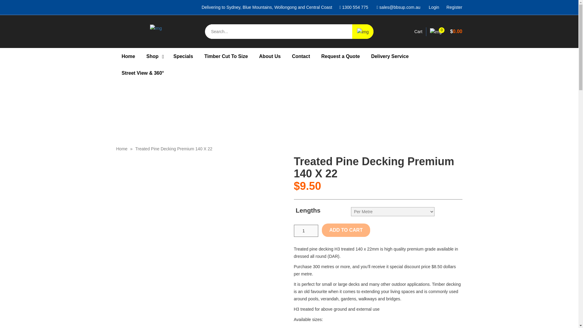  I want to click on View your quote, so click(418, 32).